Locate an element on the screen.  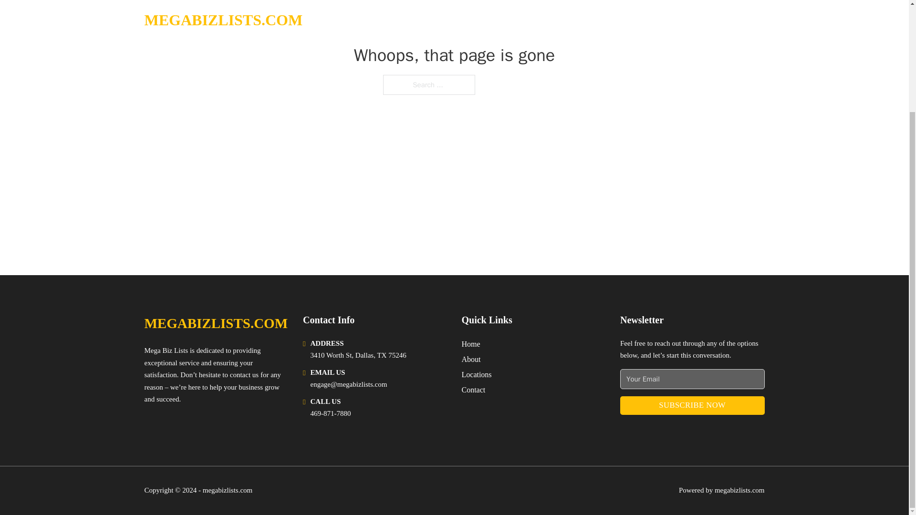
About is located at coordinates (471, 359).